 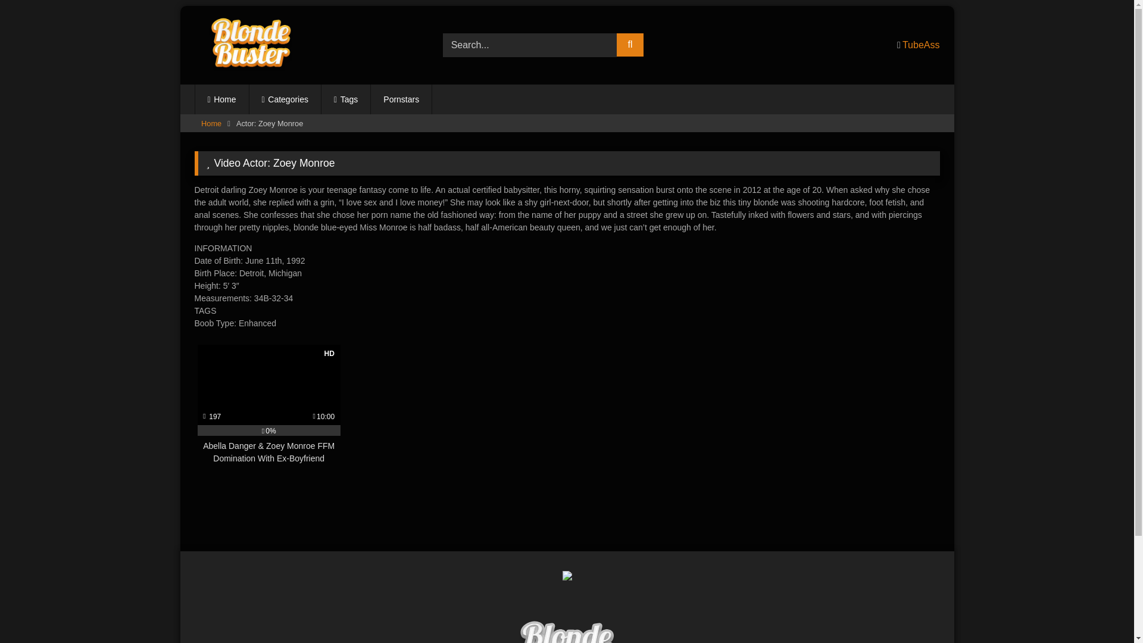 I want to click on Home, so click(x=222, y=99).